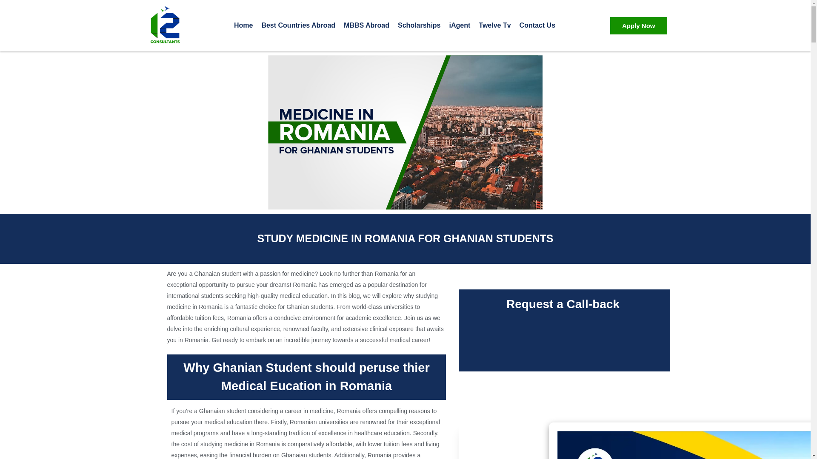 Image resolution: width=817 pixels, height=459 pixels. Describe the element at coordinates (298, 25) in the screenshot. I see `Best Countries Abroad` at that location.